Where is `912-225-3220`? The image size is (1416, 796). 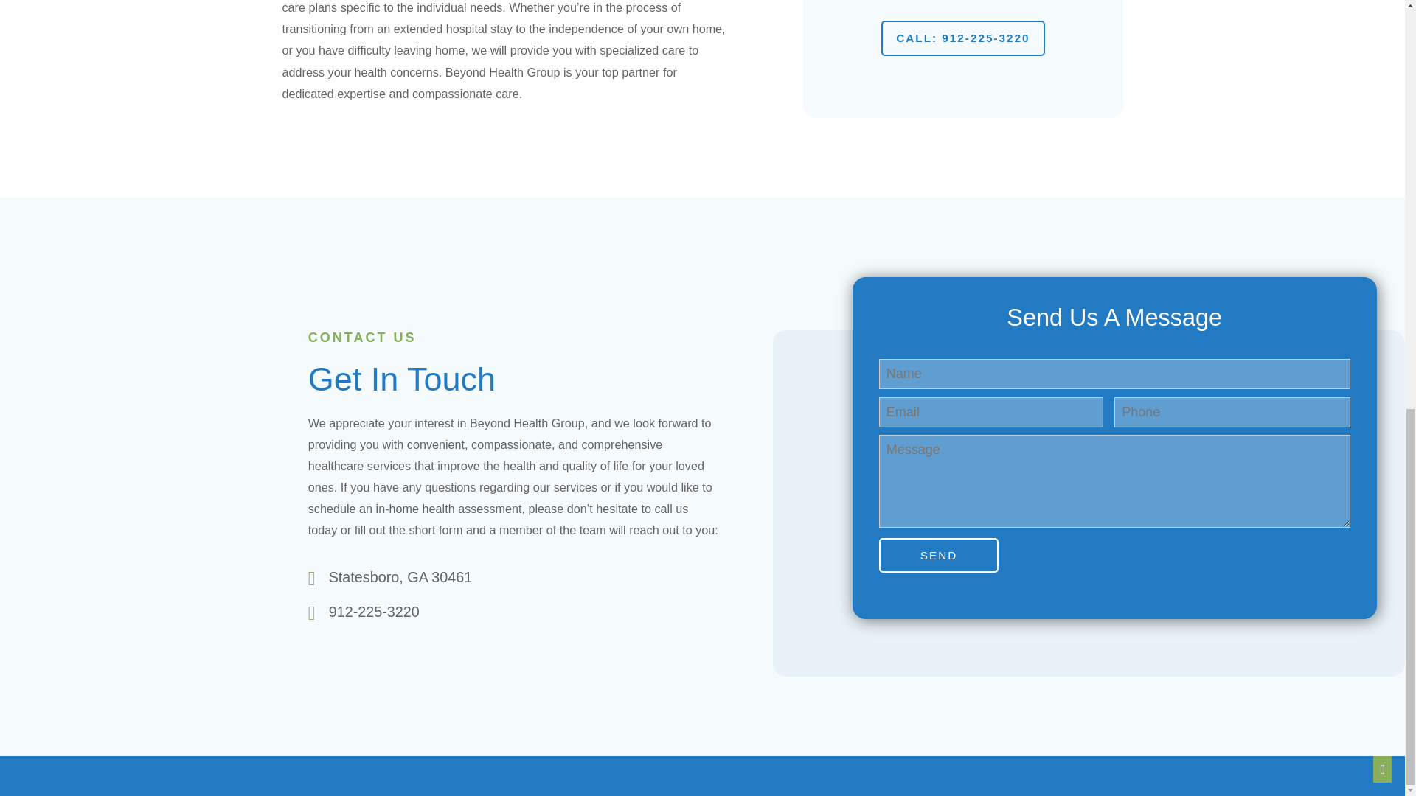 912-225-3220 is located at coordinates (373, 612).